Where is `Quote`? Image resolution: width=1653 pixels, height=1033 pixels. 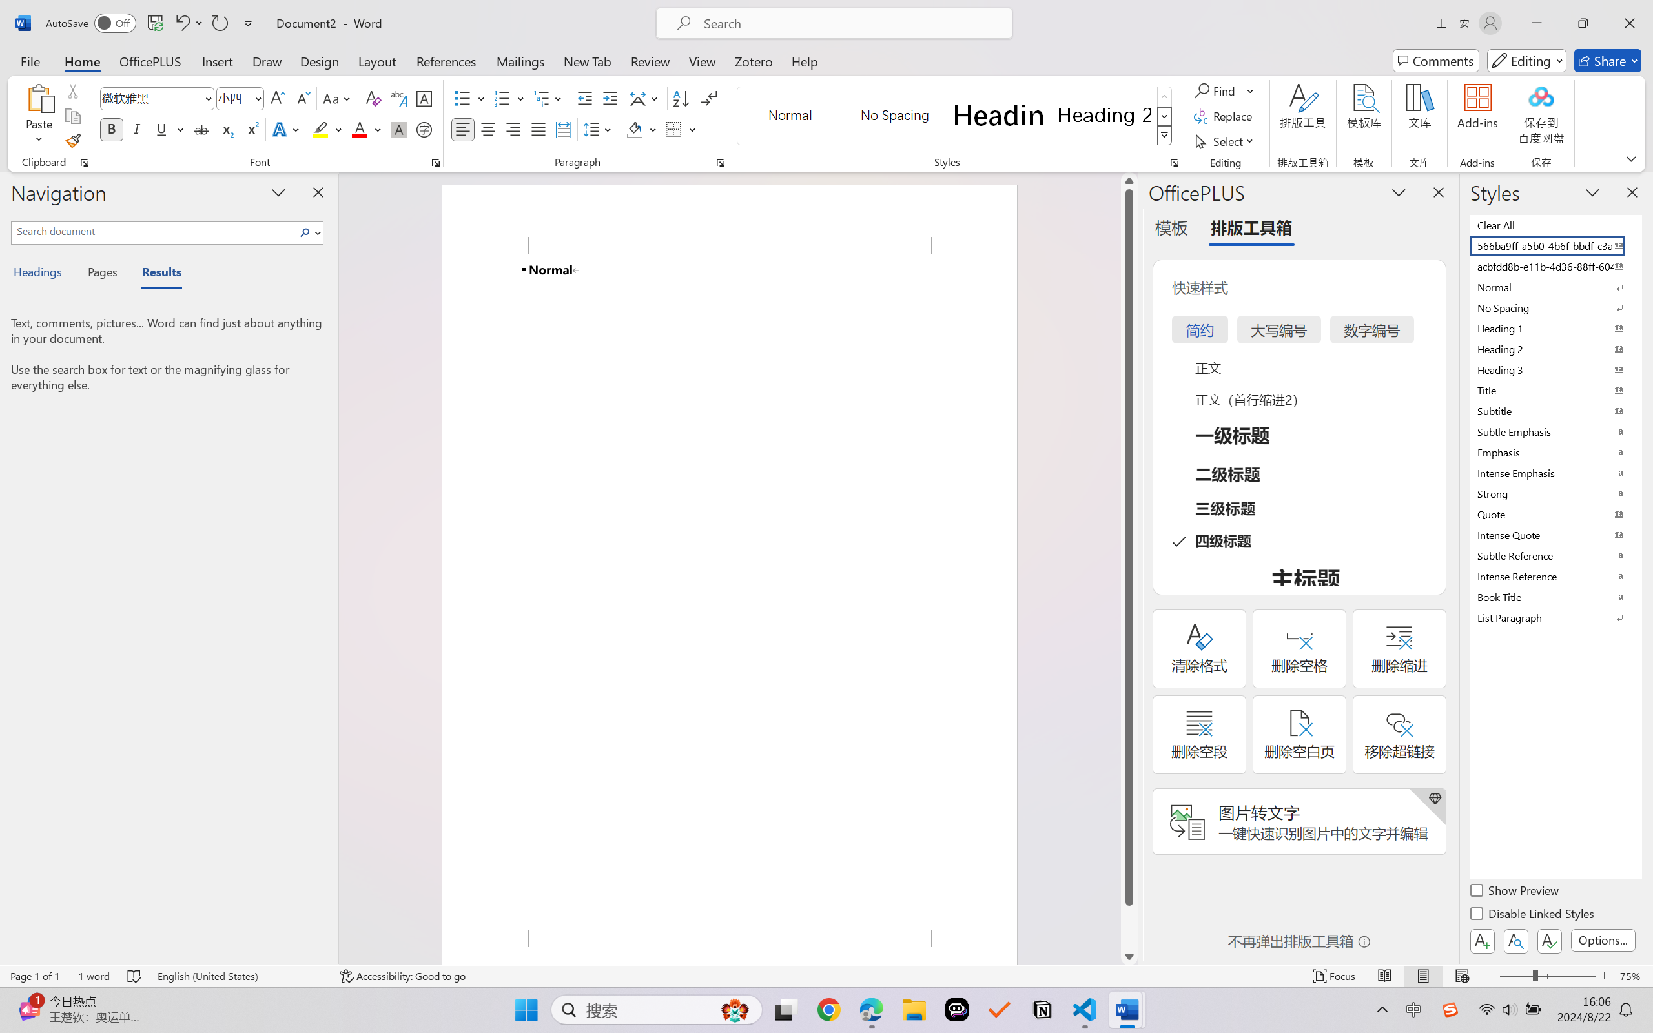 Quote is located at coordinates (1555, 514).